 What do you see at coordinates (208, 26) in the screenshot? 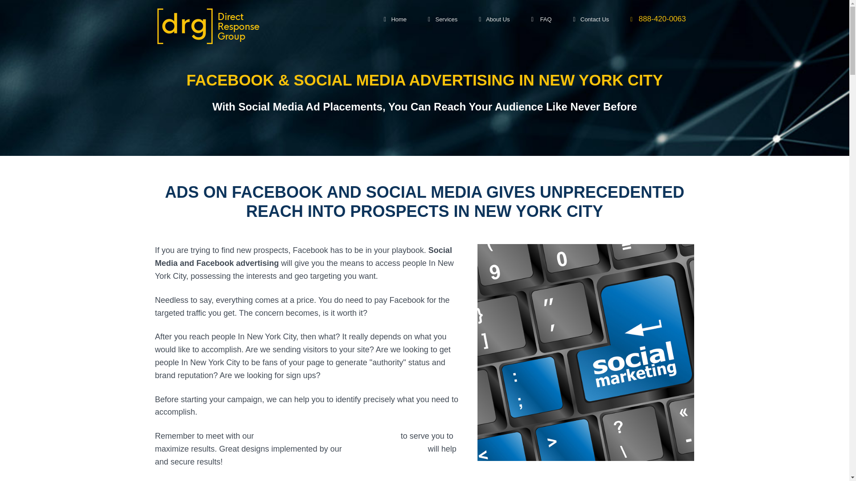
I see `Direct Response Group Logo` at bounding box center [208, 26].